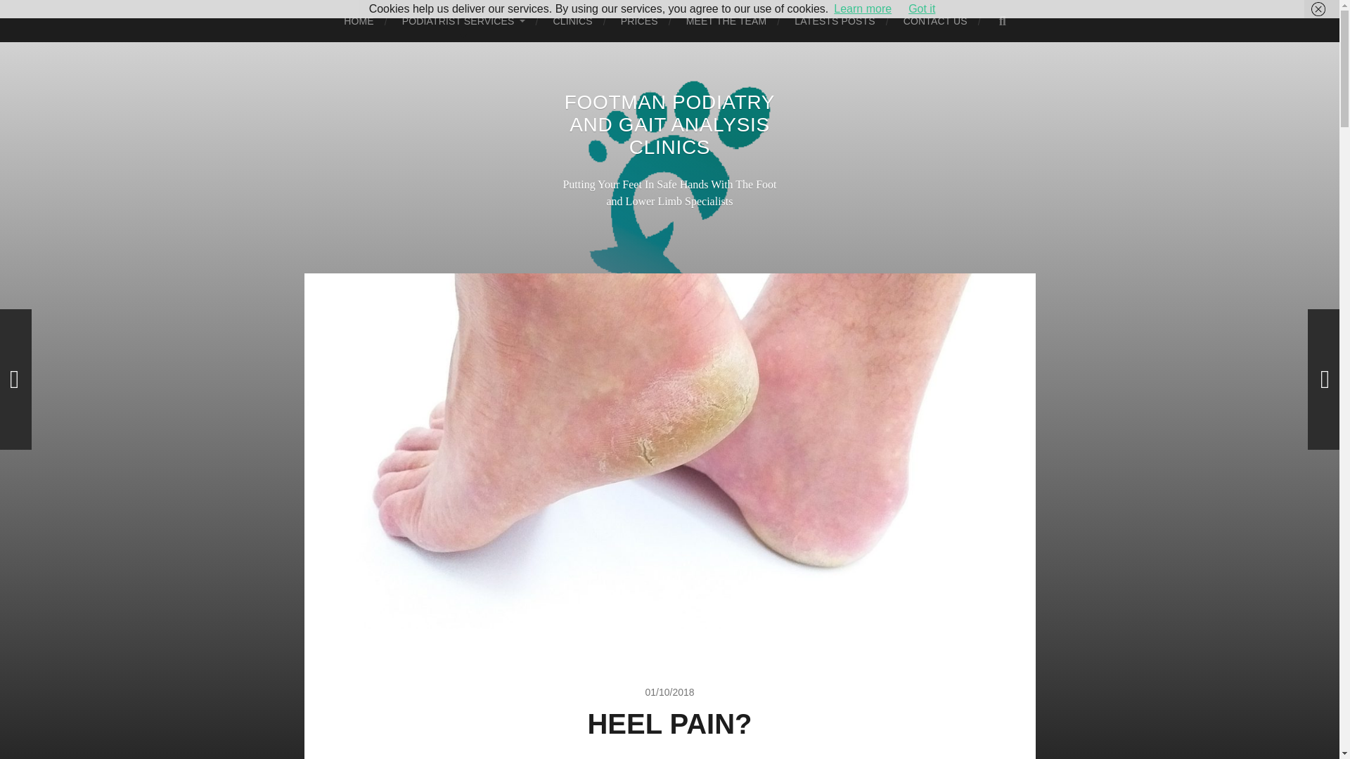  What do you see at coordinates (572, 21) in the screenshot?
I see `CLINICS` at bounding box center [572, 21].